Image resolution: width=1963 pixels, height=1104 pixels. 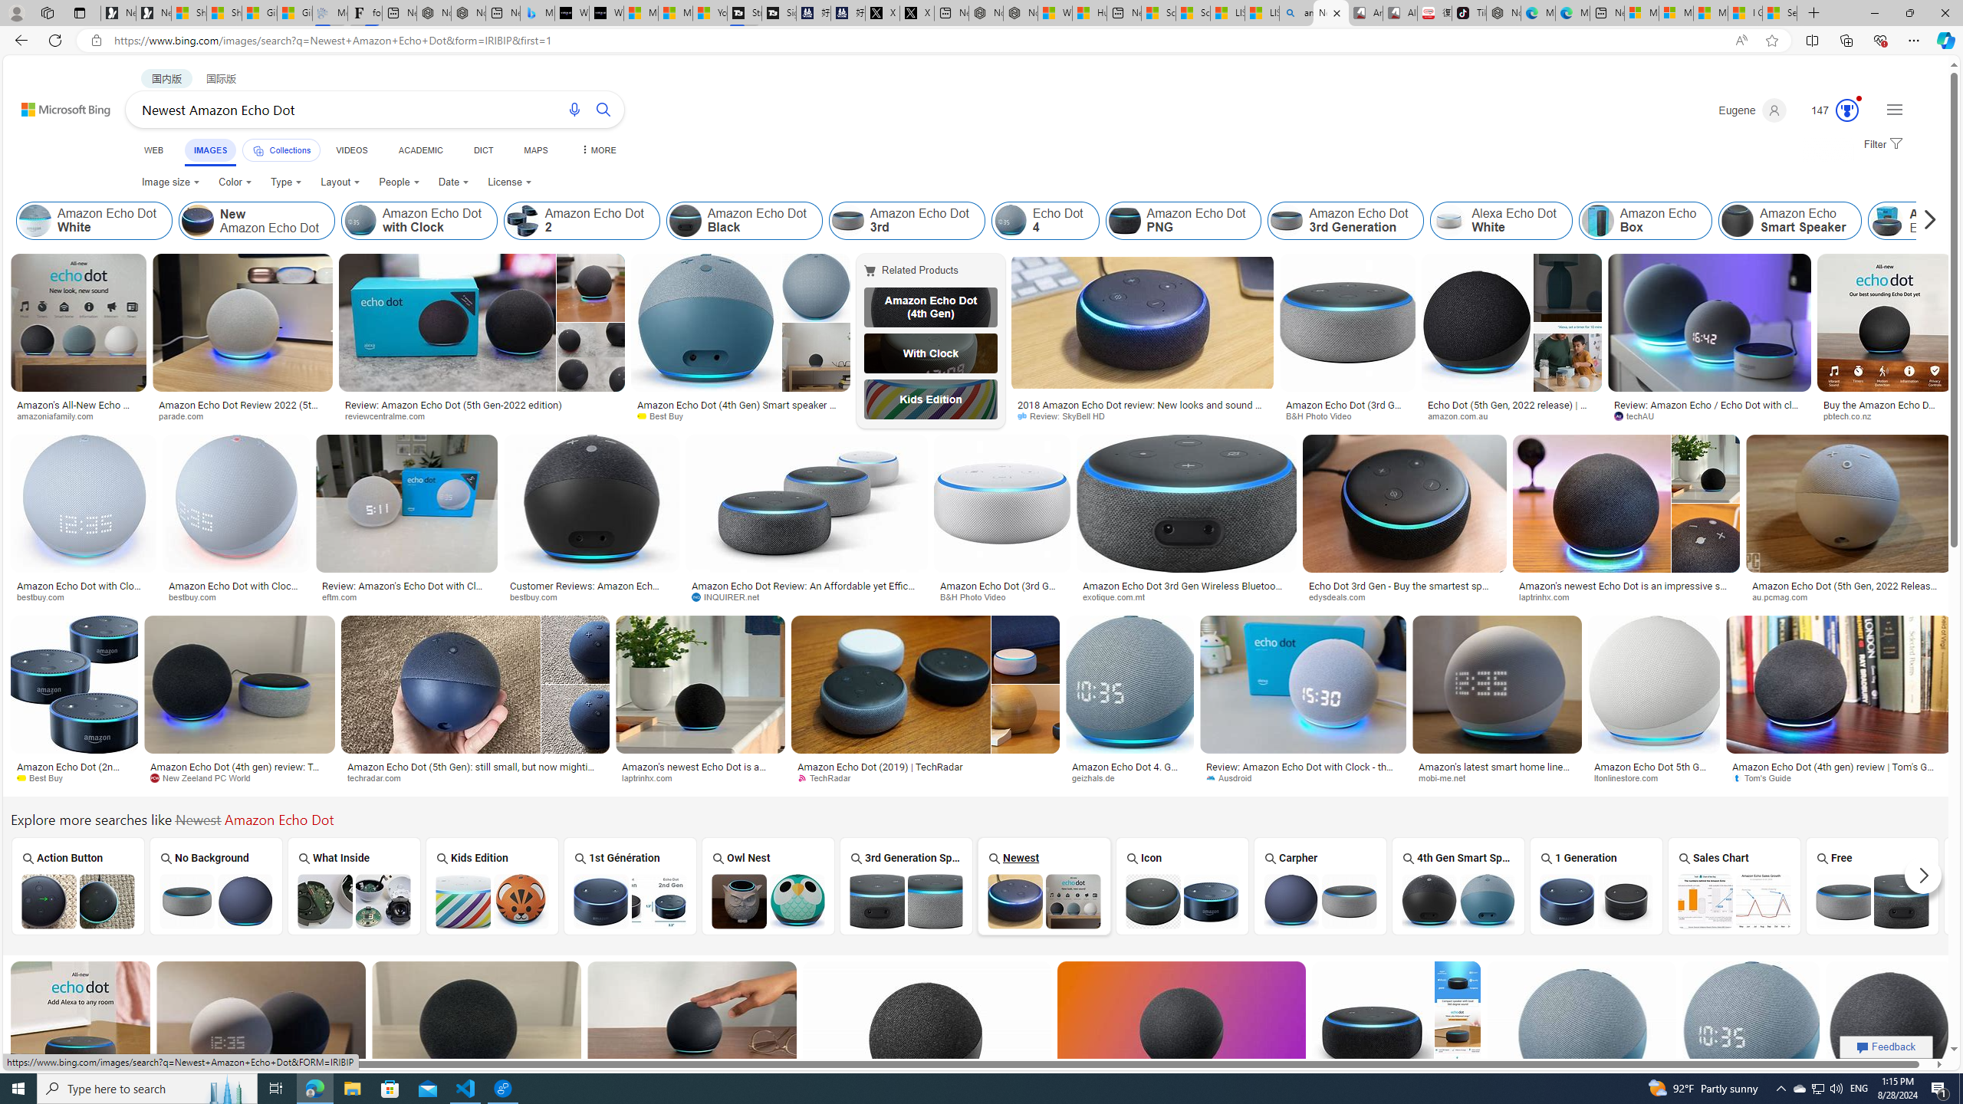 What do you see at coordinates (1009, 221) in the screenshot?
I see `Echo Dot 4` at bounding box center [1009, 221].